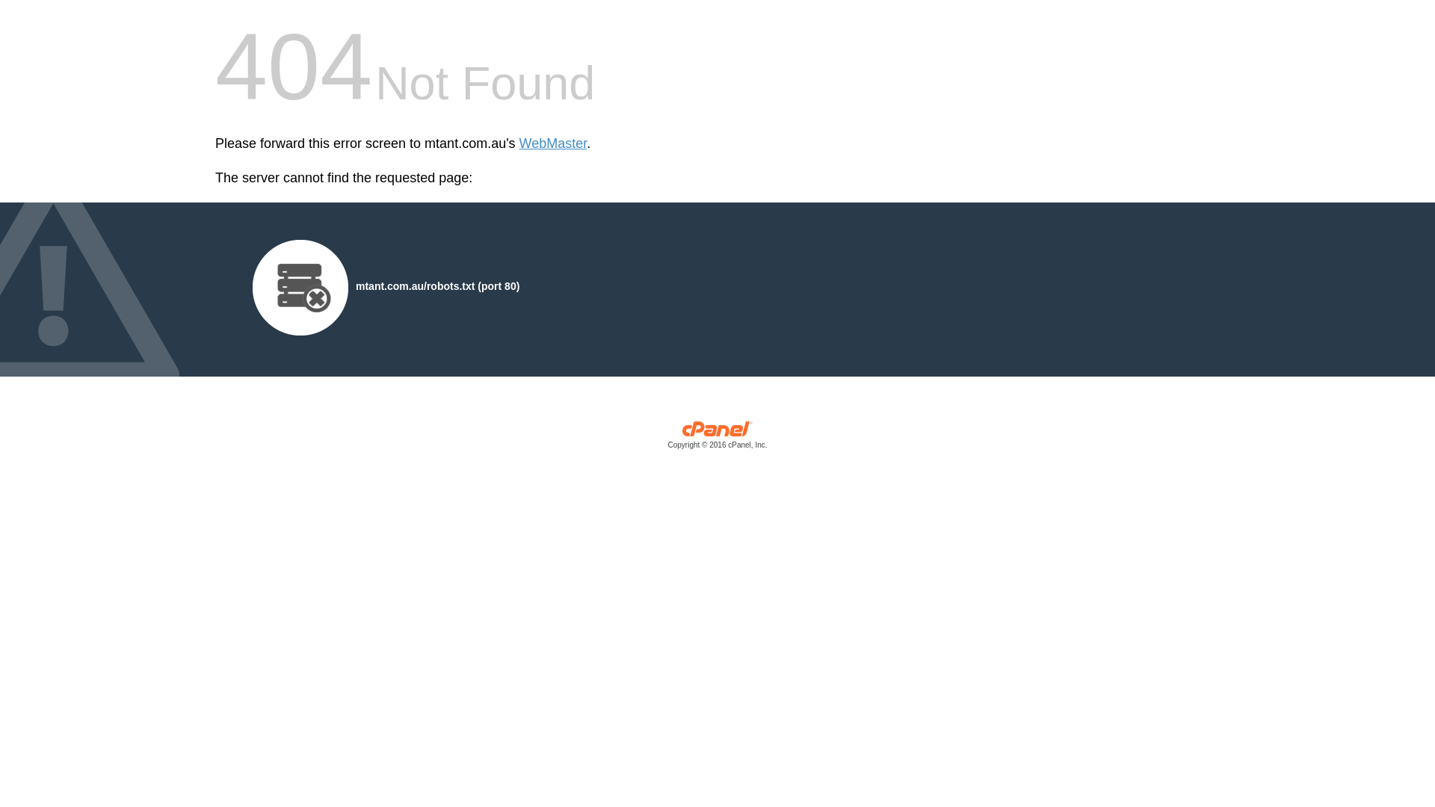 This screenshot has height=807, width=1435. Describe the element at coordinates (553, 143) in the screenshot. I see `WebMaster` at that location.